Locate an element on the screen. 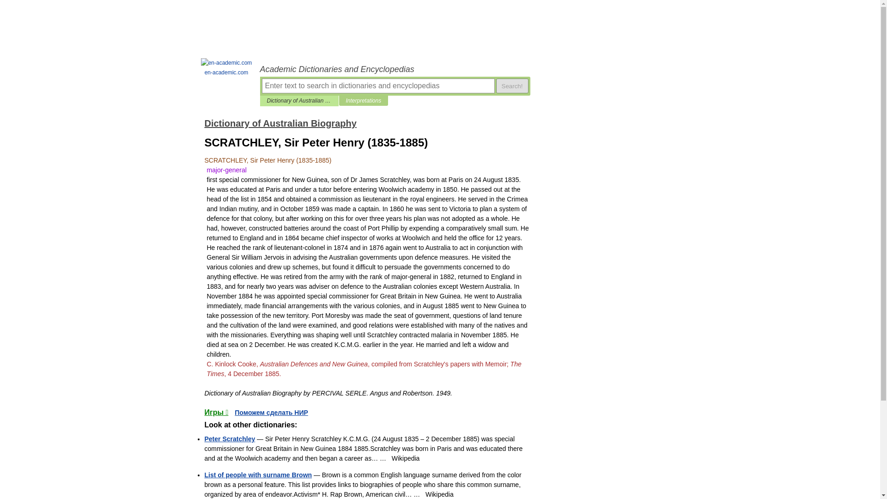  Peter Scratchley is located at coordinates (229, 438).